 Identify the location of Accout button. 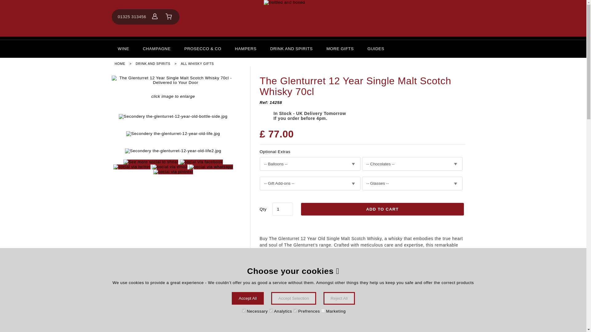
(155, 17).